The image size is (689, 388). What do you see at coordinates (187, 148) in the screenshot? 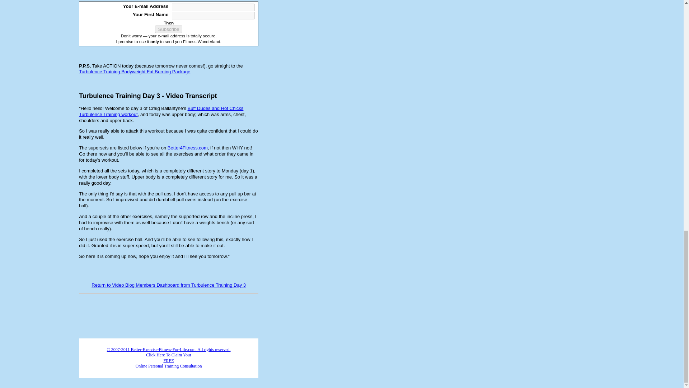
I see `Better4Fitness.com` at bounding box center [187, 148].